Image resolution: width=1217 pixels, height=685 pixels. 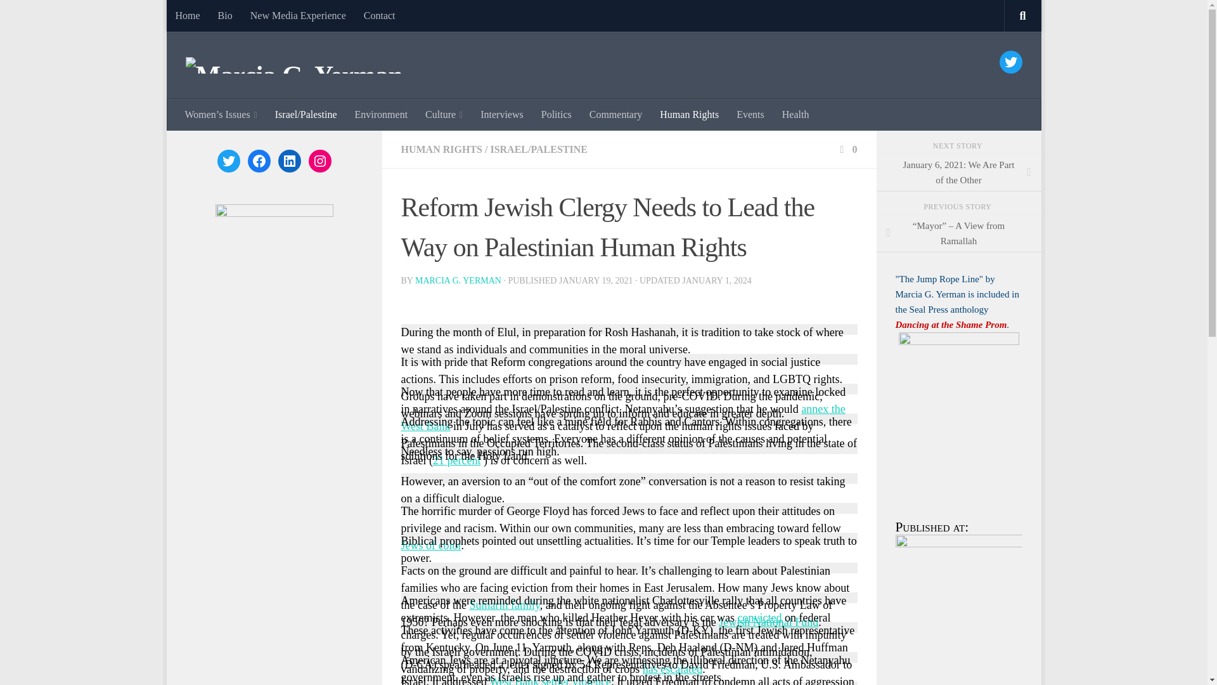 What do you see at coordinates (225, 15) in the screenshot?
I see `Bio` at bounding box center [225, 15].